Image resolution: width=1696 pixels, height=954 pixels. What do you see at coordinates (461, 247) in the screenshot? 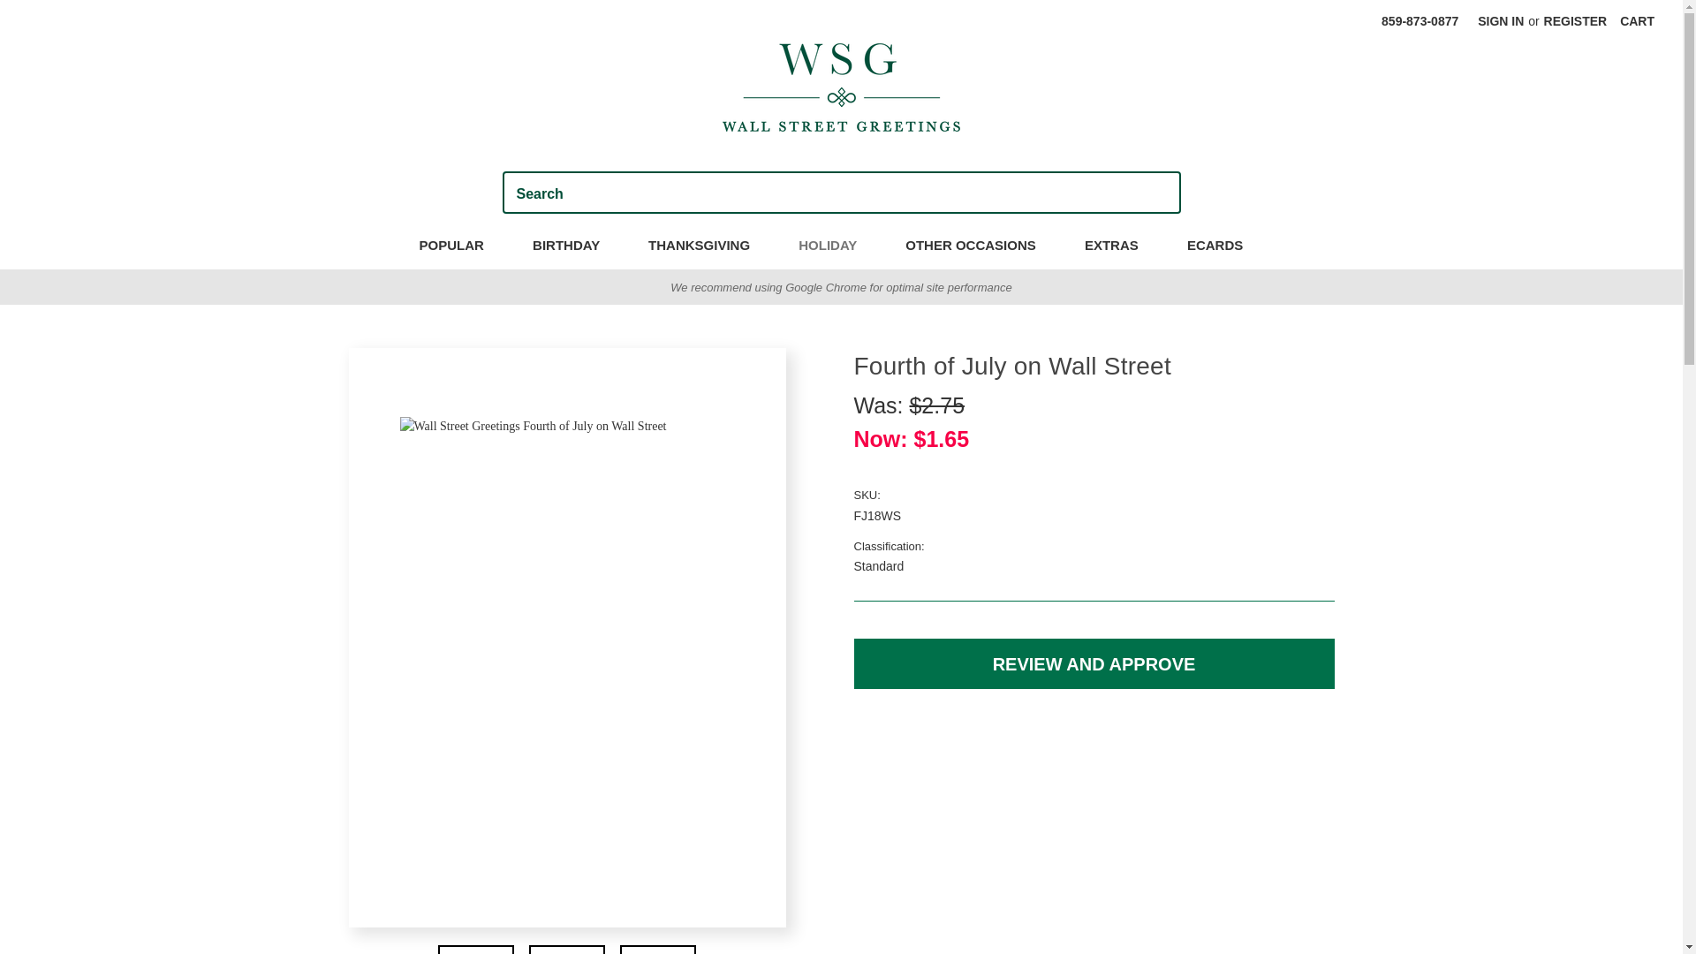
I see `POPULAR` at bounding box center [461, 247].